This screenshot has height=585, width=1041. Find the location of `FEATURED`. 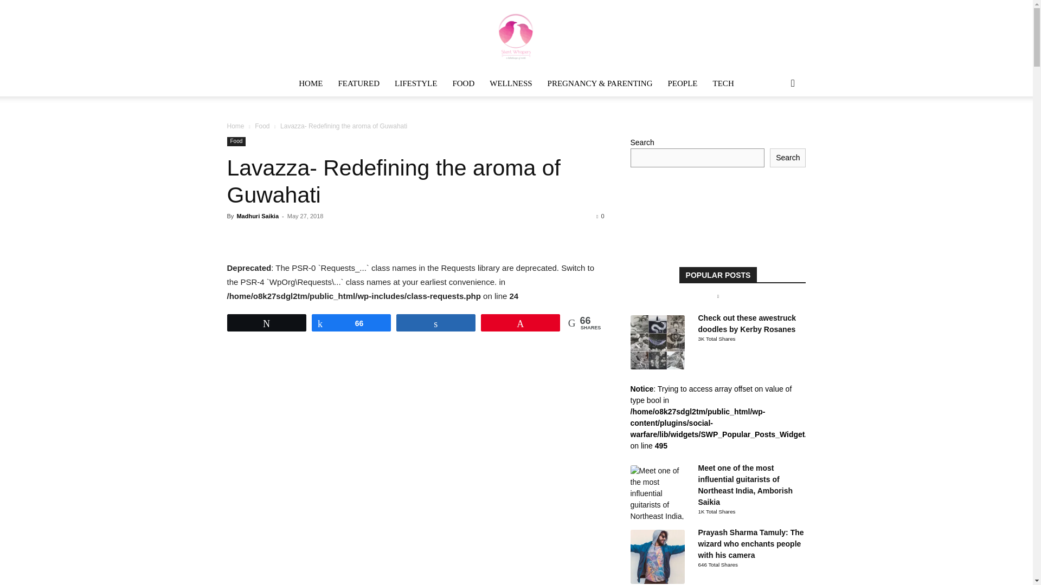

FEATURED is located at coordinates (358, 83).